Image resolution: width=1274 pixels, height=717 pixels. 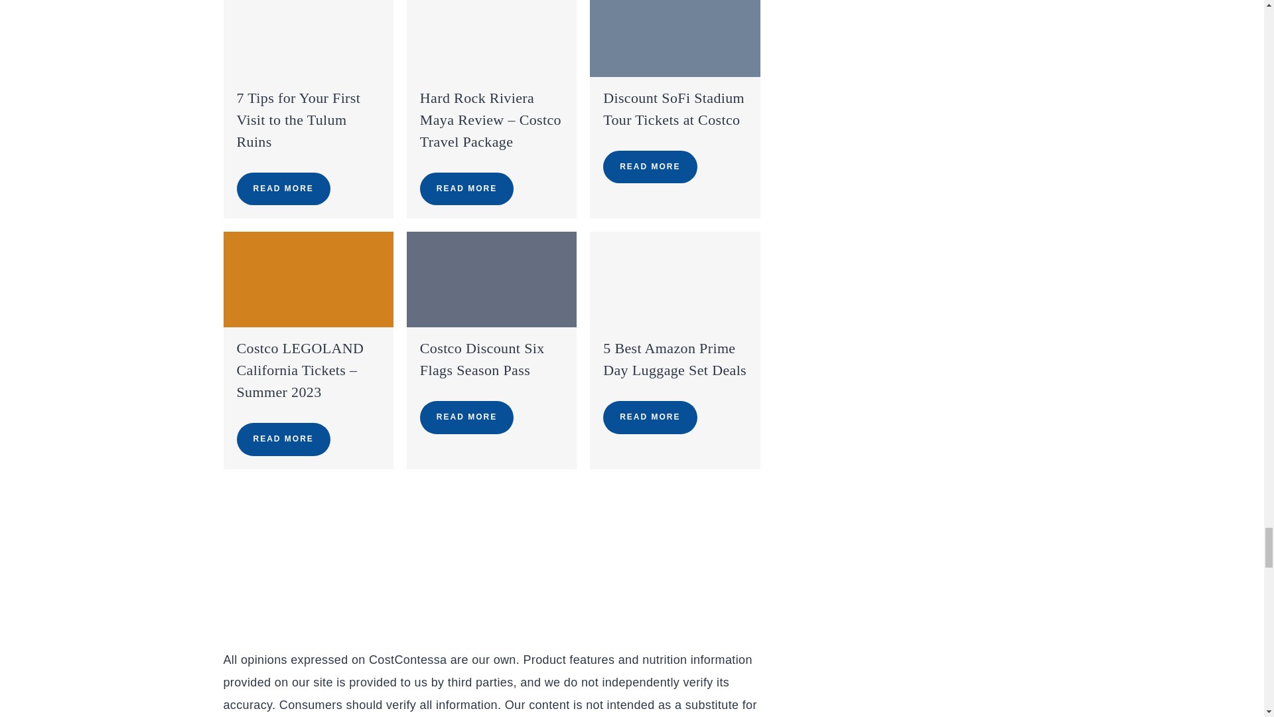 I want to click on Costco Universal Studios Hollywood Tickets - 2023 7, so click(x=674, y=39).